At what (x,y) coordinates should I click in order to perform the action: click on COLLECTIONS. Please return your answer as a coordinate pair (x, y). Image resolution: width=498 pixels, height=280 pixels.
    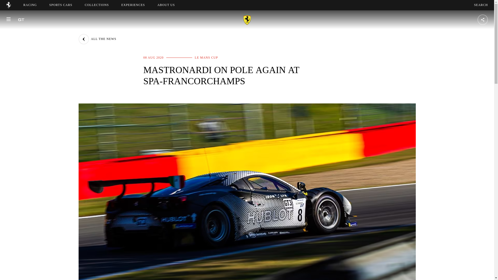
    Looking at the image, I should click on (61, 5).